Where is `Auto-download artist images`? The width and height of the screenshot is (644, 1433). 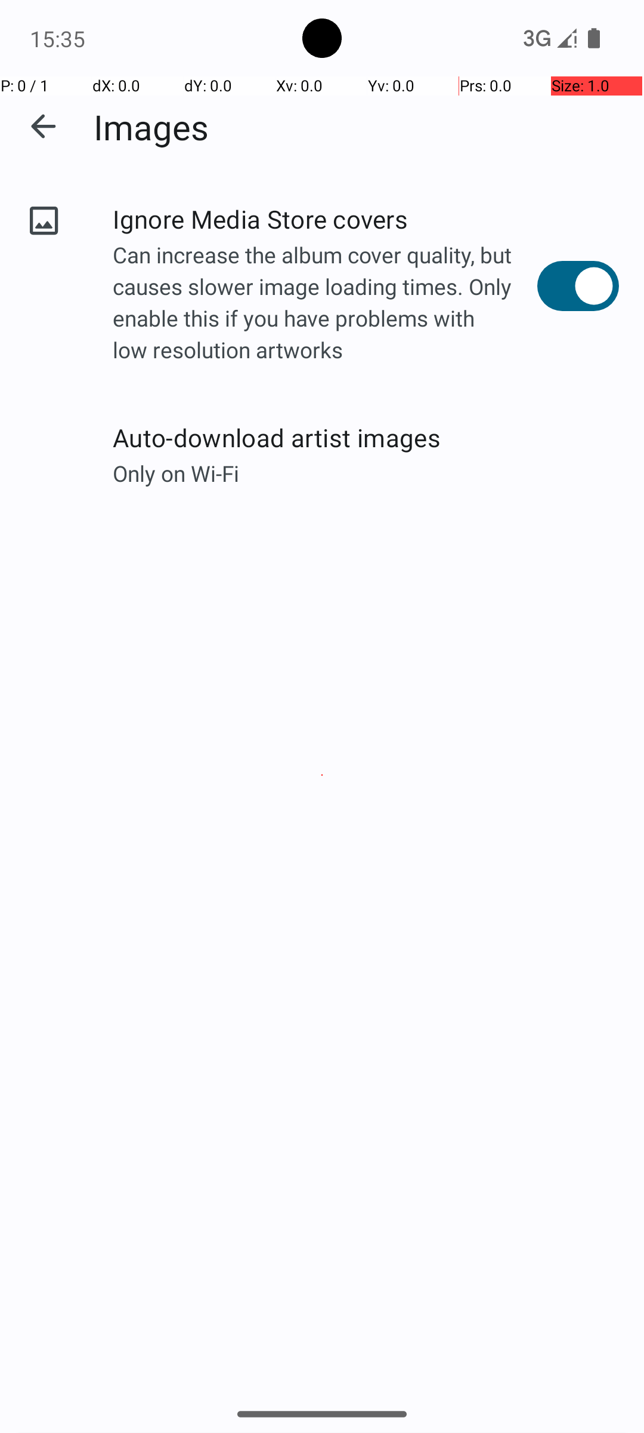
Auto-download artist images is located at coordinates (366, 437).